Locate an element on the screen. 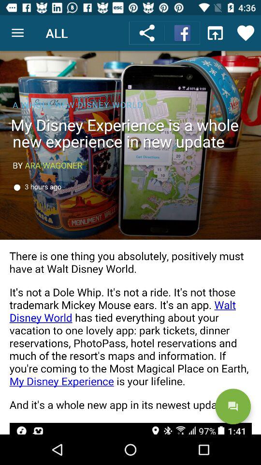 This screenshot has width=261, height=465. article with image text and hyperlinks is located at coordinates (130, 243).